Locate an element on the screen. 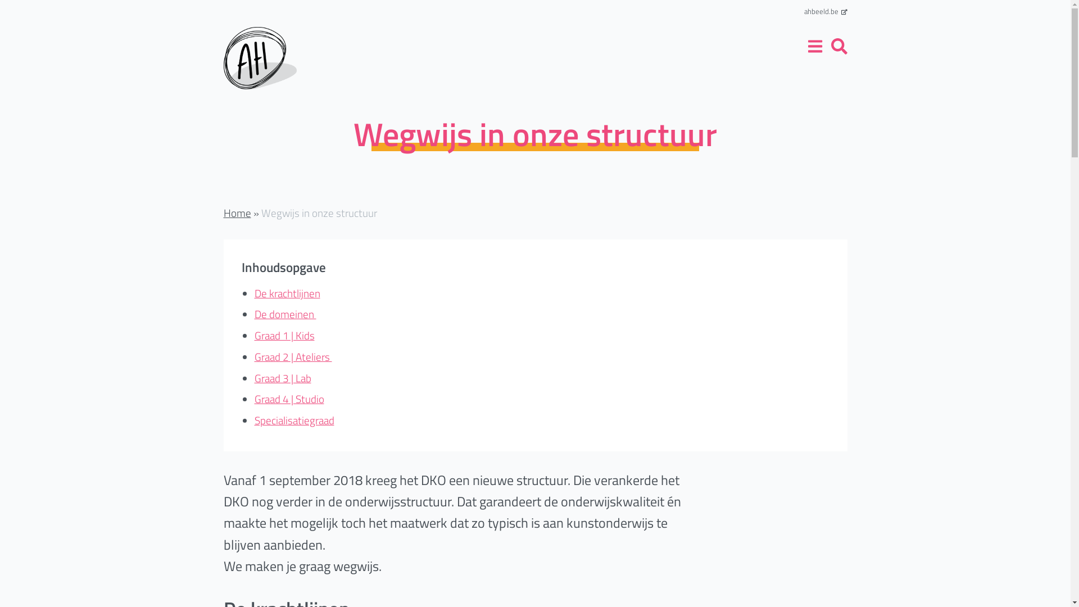  ahbeeld.be is located at coordinates (825, 11).